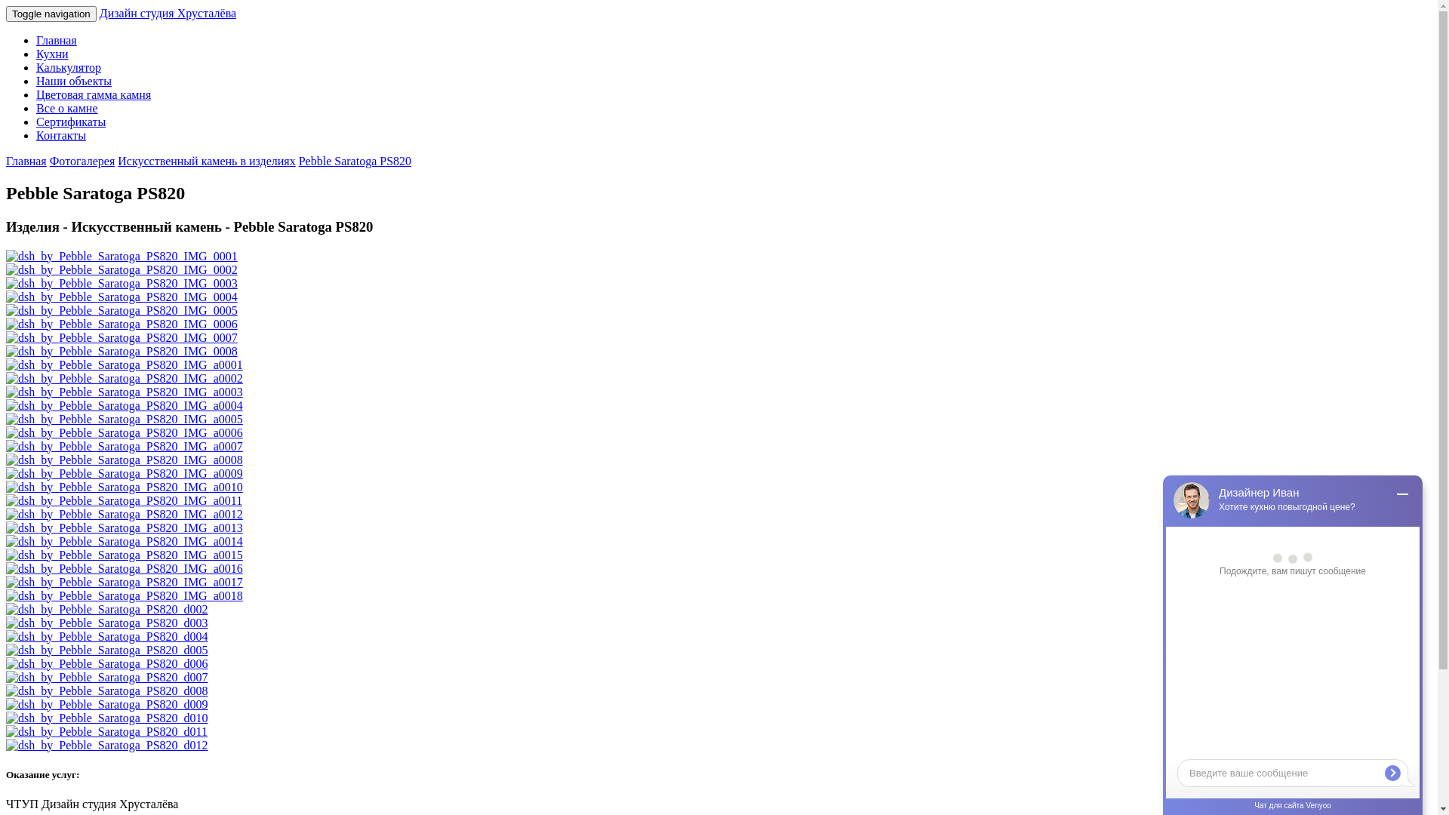 Image resolution: width=1449 pixels, height=815 pixels. Describe the element at coordinates (125, 515) in the screenshot. I see `dsh_by_Pebble_Saratoga_PS820_IMG_a0012` at that location.